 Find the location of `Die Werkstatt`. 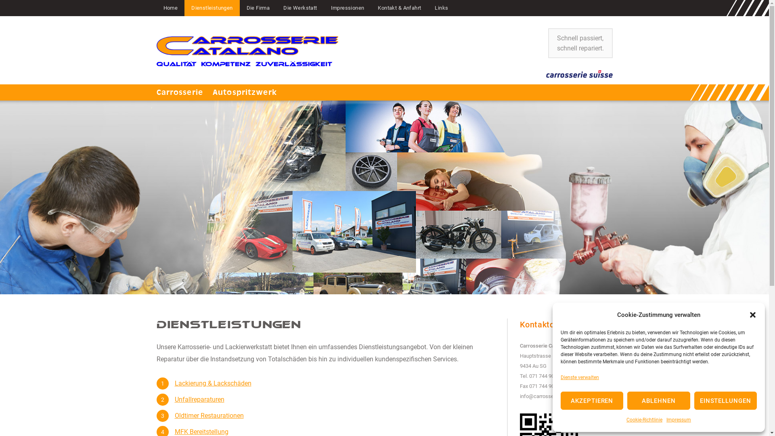

Die Werkstatt is located at coordinates (300, 8).